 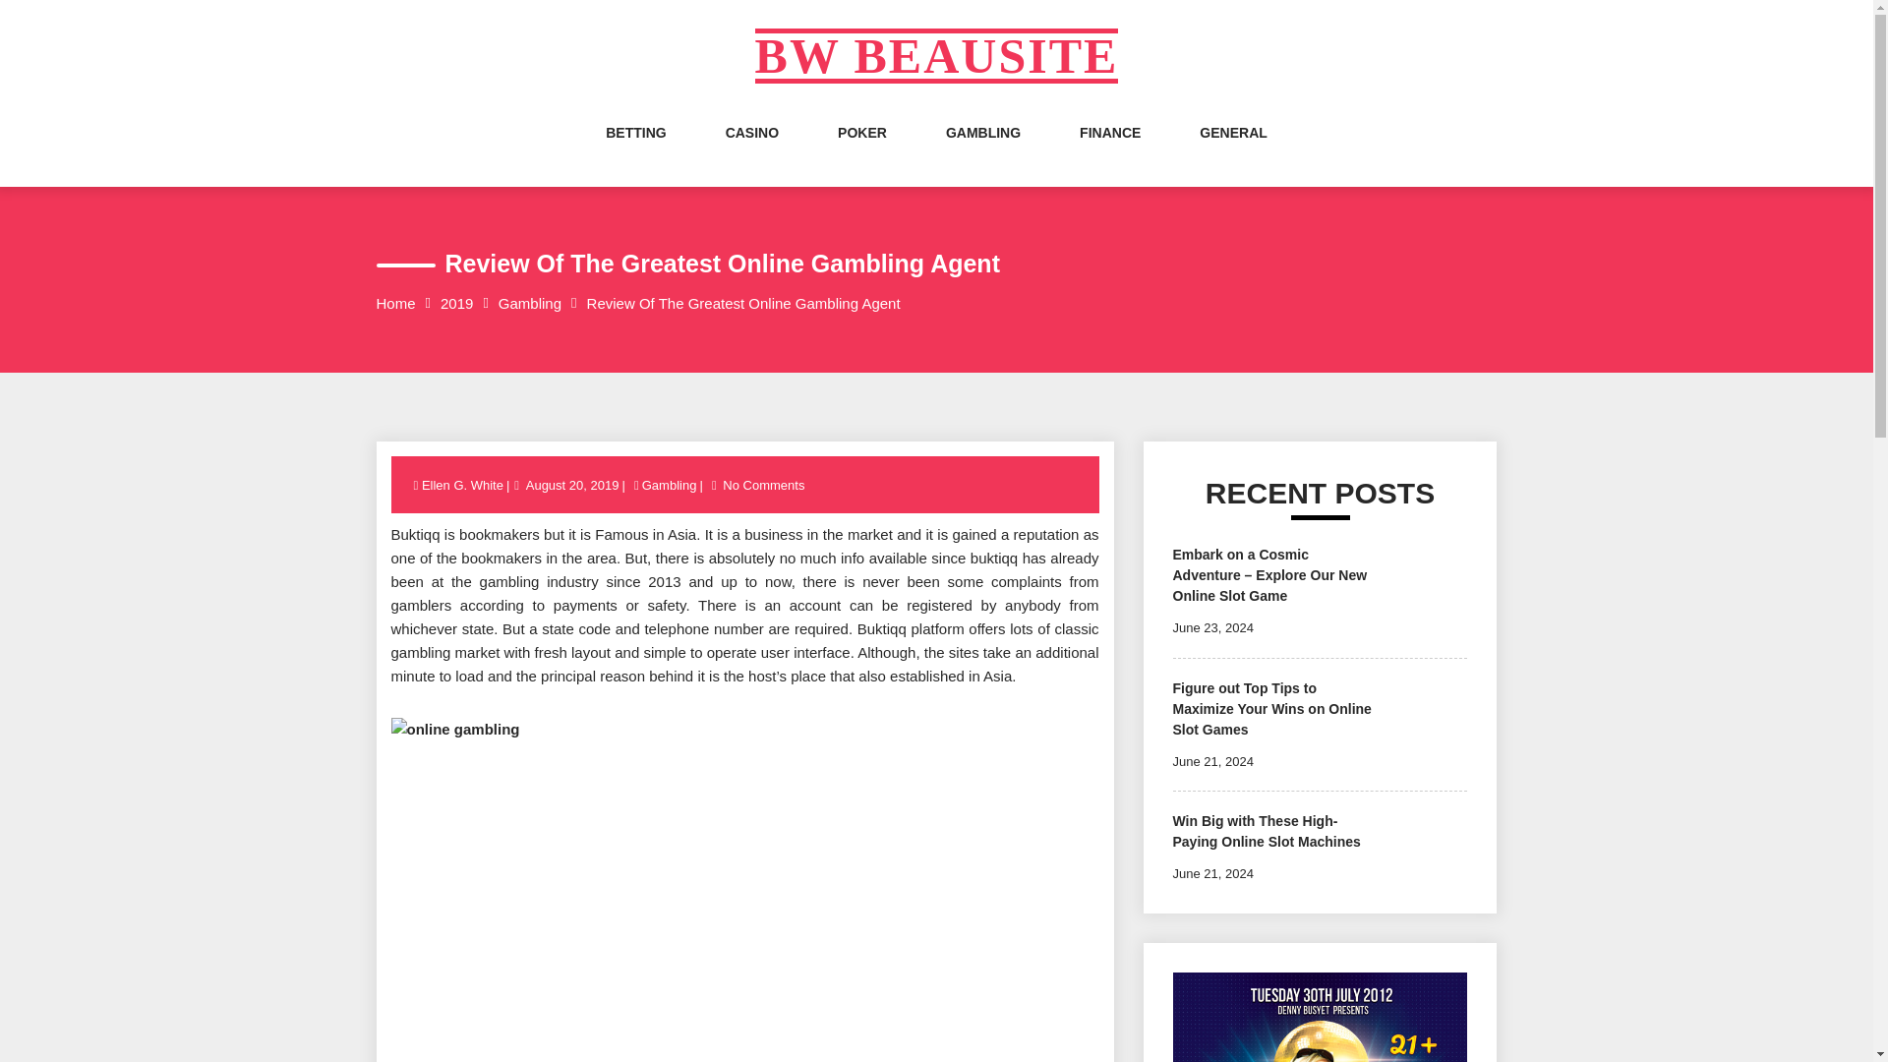 I want to click on Gambling, so click(x=529, y=303).